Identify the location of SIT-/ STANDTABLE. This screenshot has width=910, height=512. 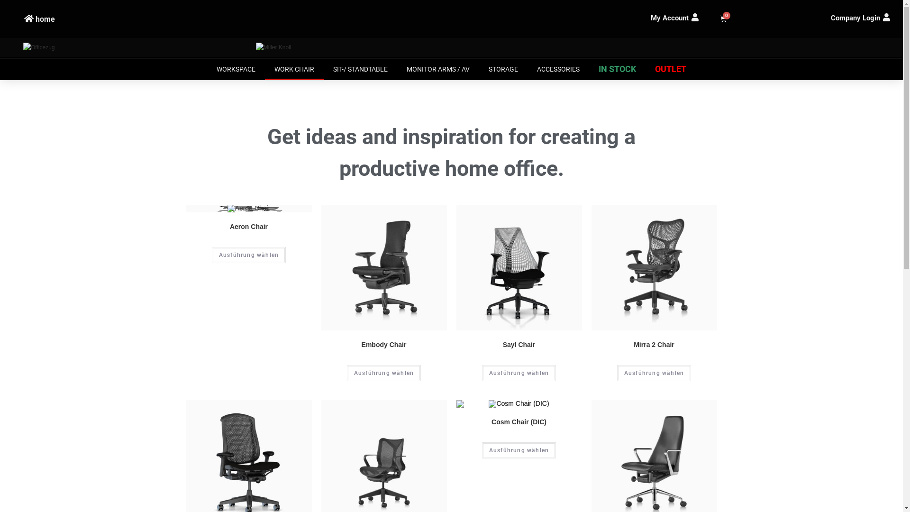
(360, 69).